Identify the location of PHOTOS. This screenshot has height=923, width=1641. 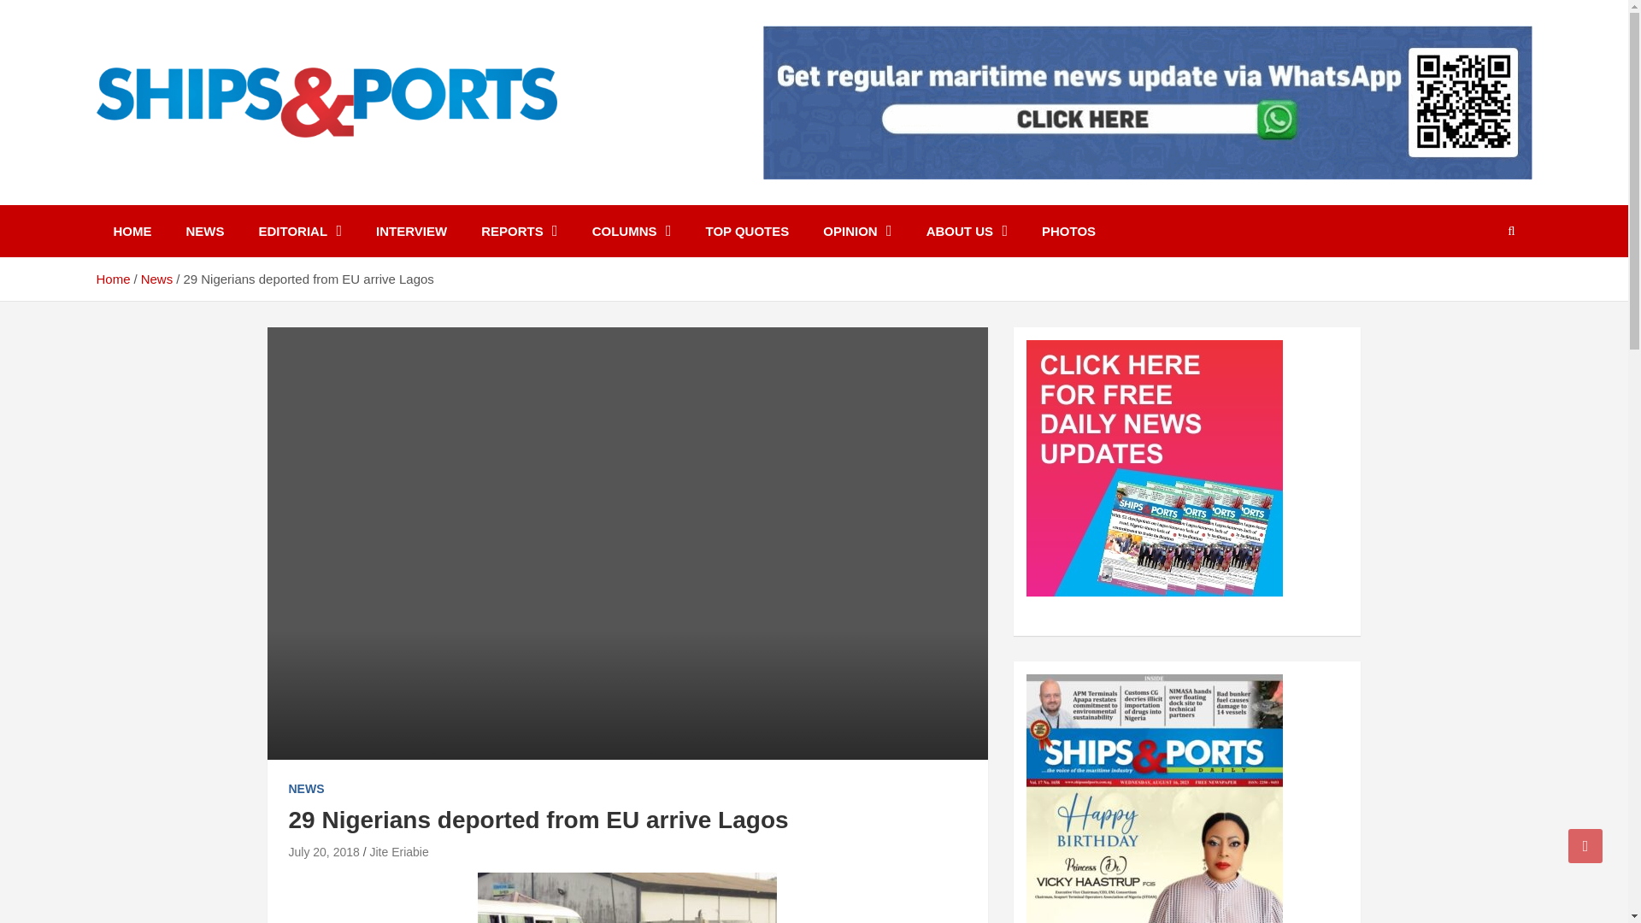
(1068, 231).